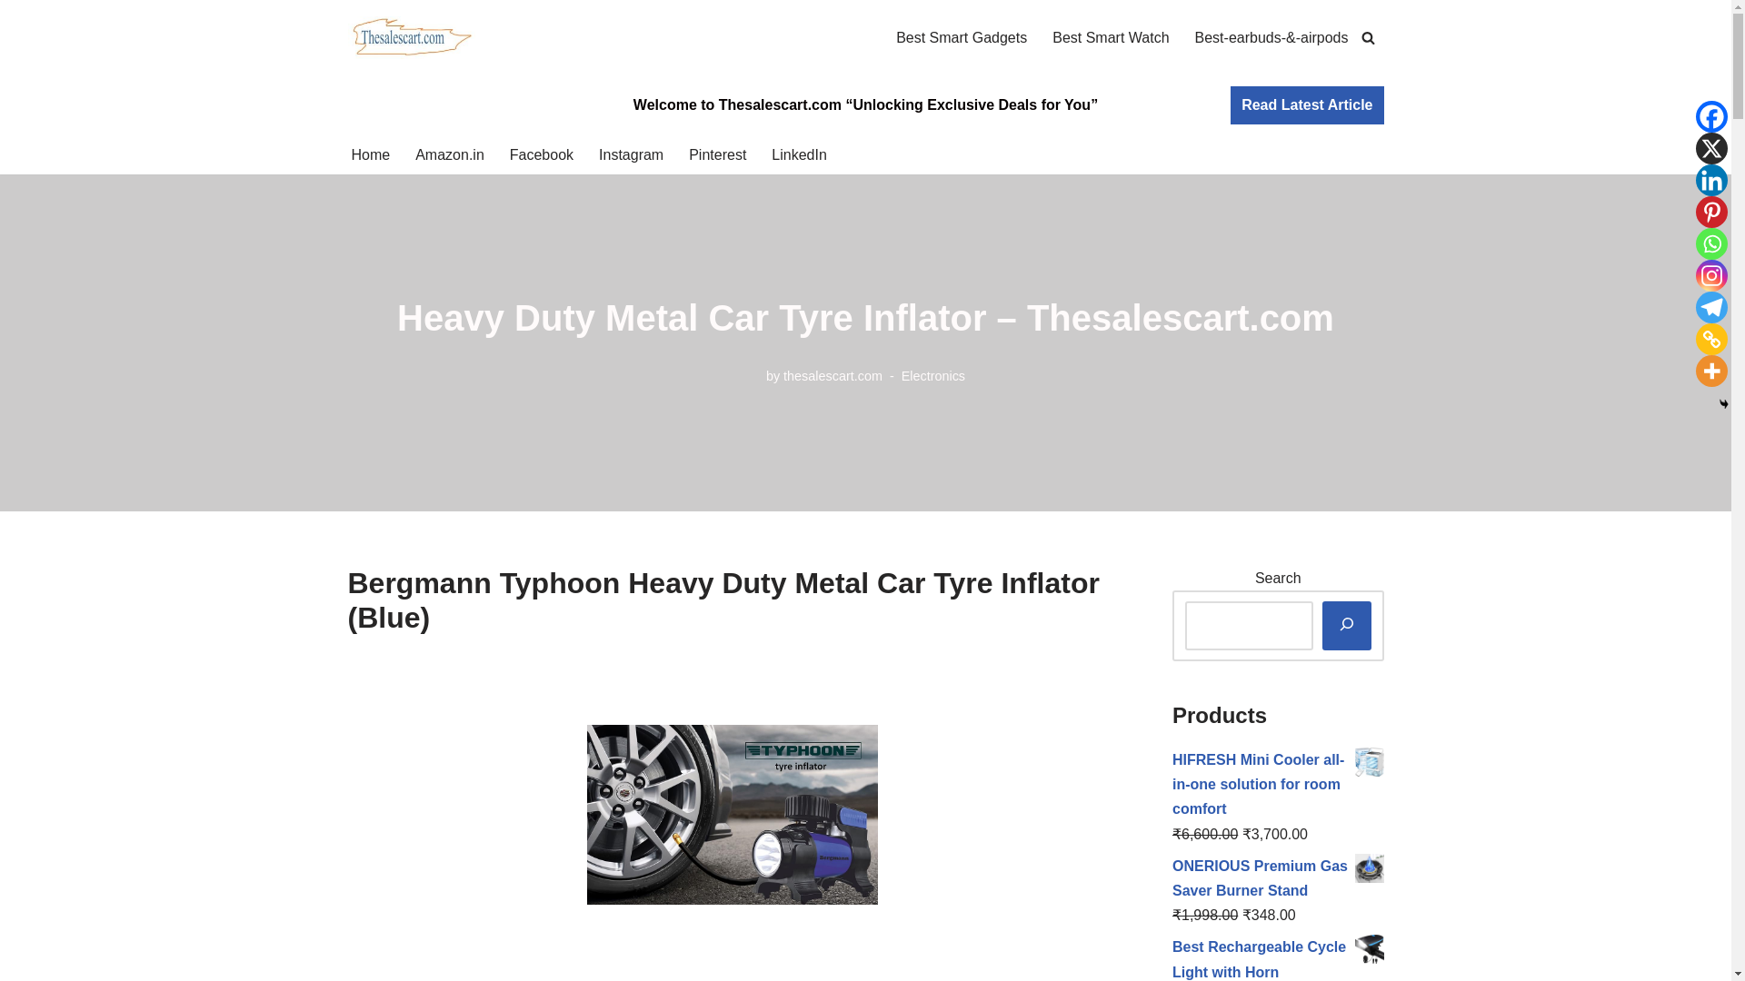  What do you see at coordinates (1711, 180) in the screenshot?
I see `Linkedin` at bounding box center [1711, 180].